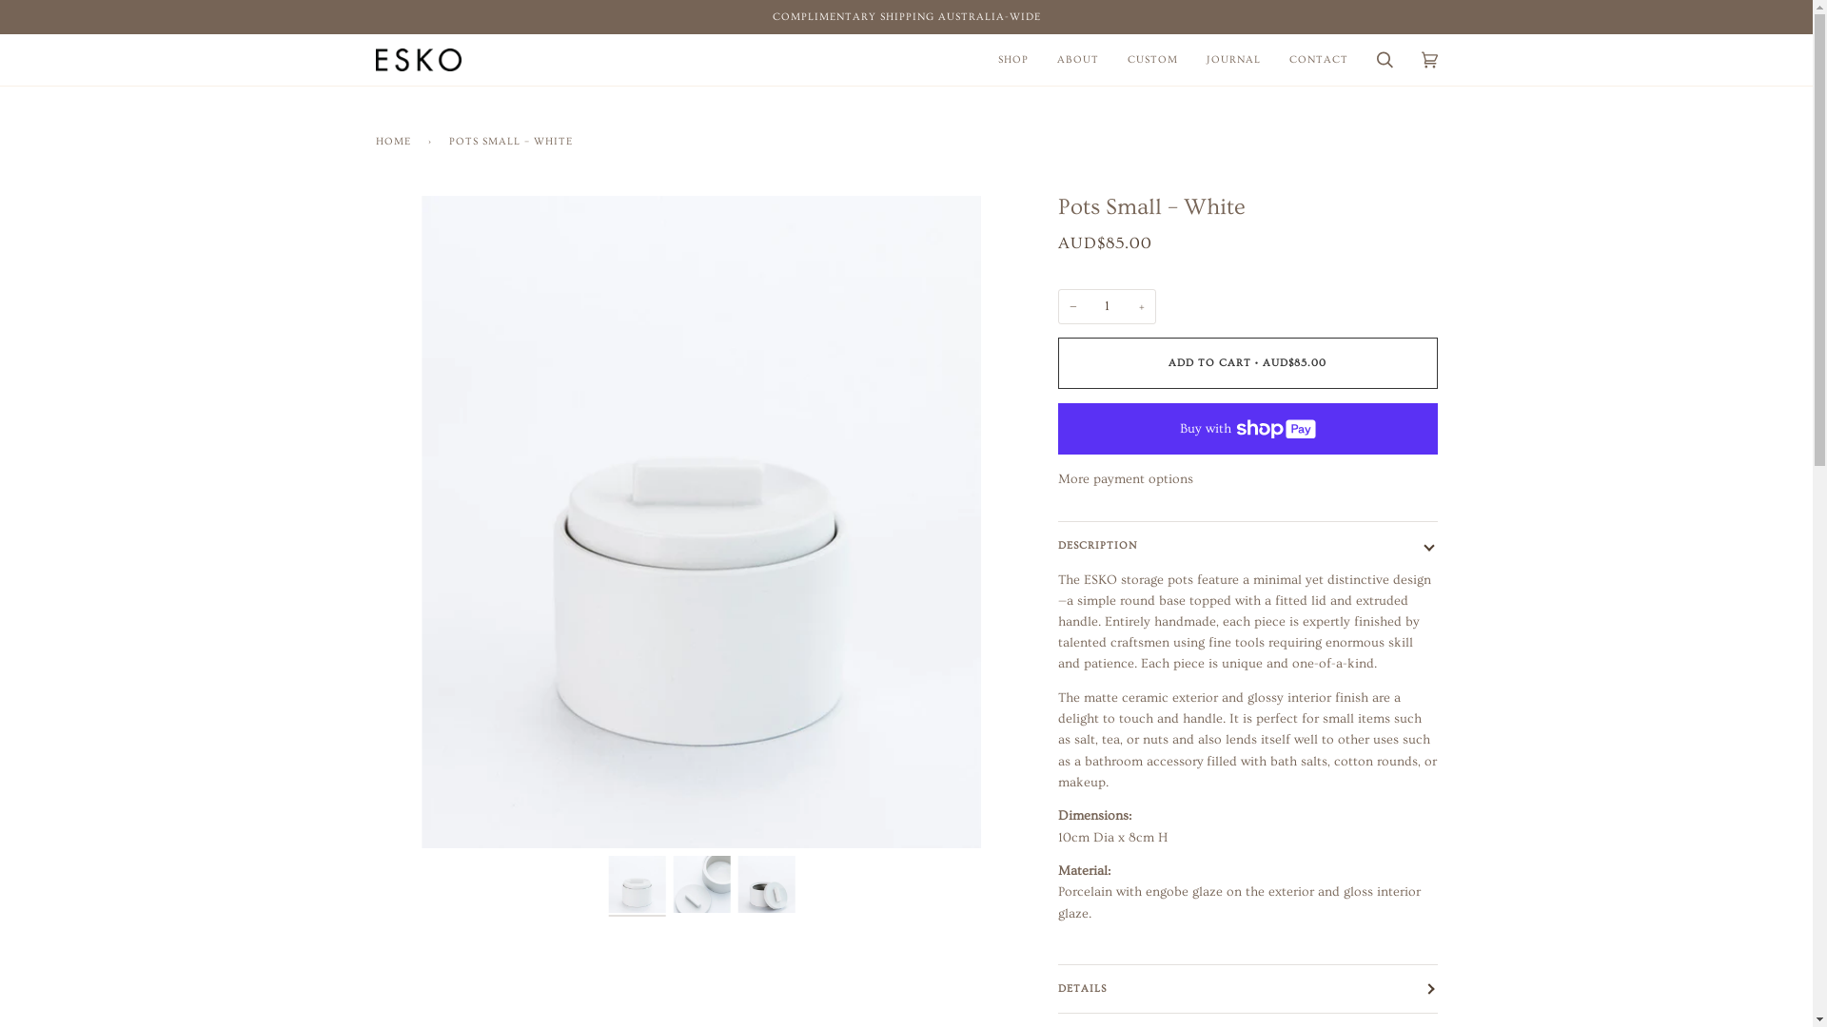  I want to click on SHOP, so click(1013, 60).